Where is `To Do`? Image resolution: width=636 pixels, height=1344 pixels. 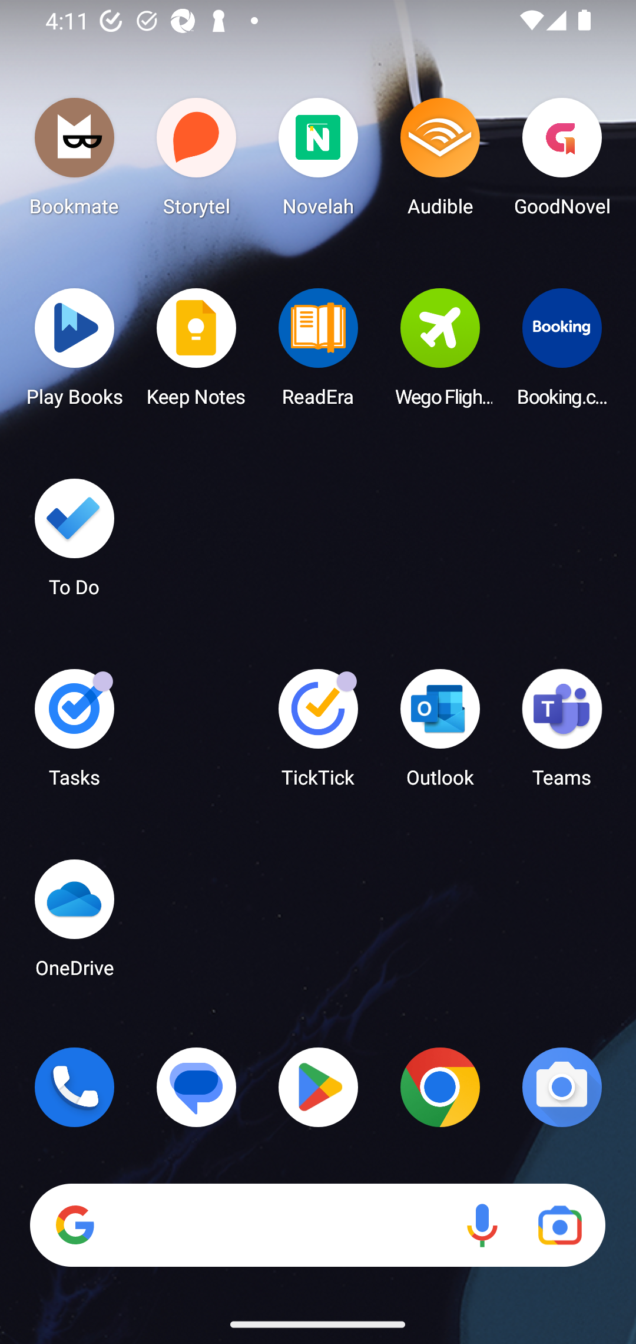
To Do is located at coordinates (74, 543).